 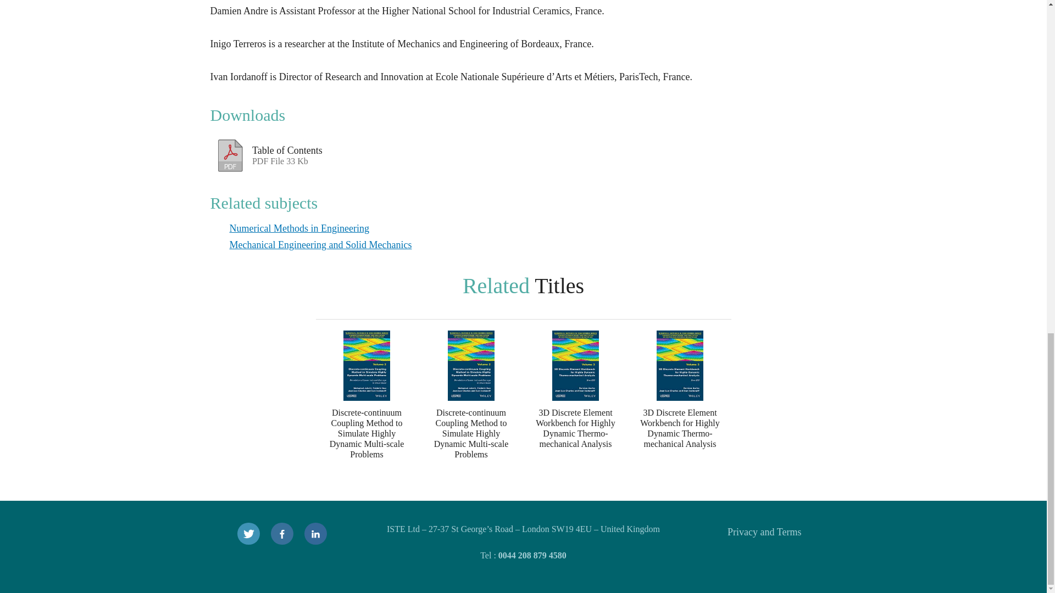 What do you see at coordinates (321, 245) in the screenshot?
I see `Mechanical Engineering and Solid Mechanics` at bounding box center [321, 245].